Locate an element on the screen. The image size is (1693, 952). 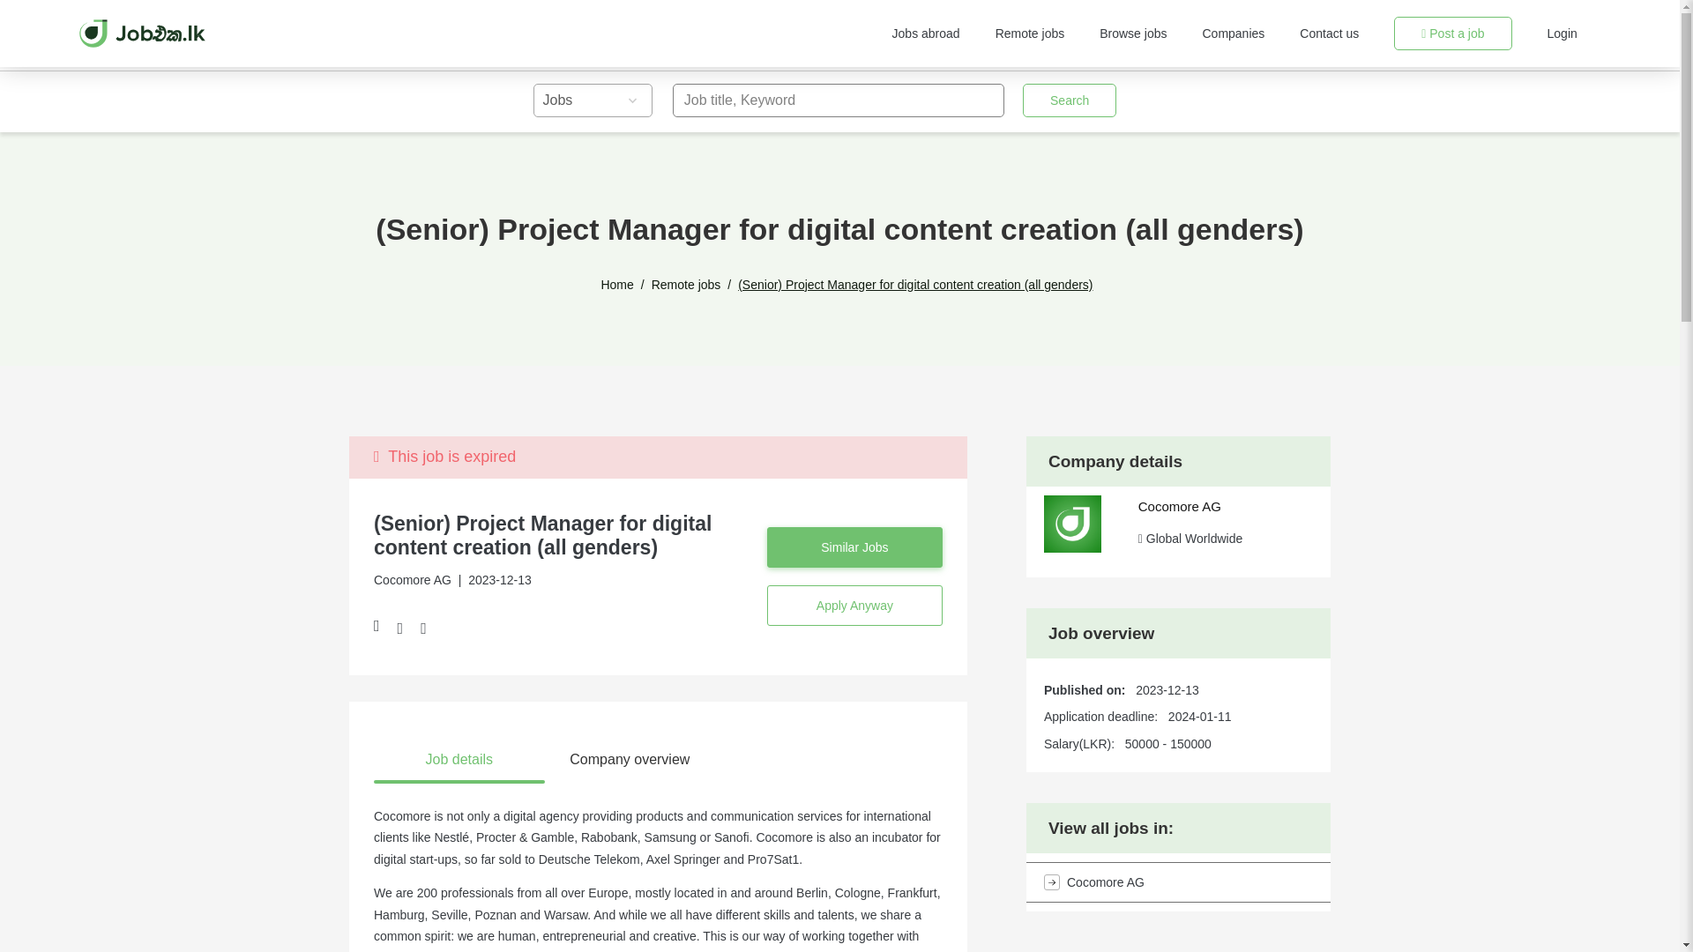
Post a job is located at coordinates (1452, 33).